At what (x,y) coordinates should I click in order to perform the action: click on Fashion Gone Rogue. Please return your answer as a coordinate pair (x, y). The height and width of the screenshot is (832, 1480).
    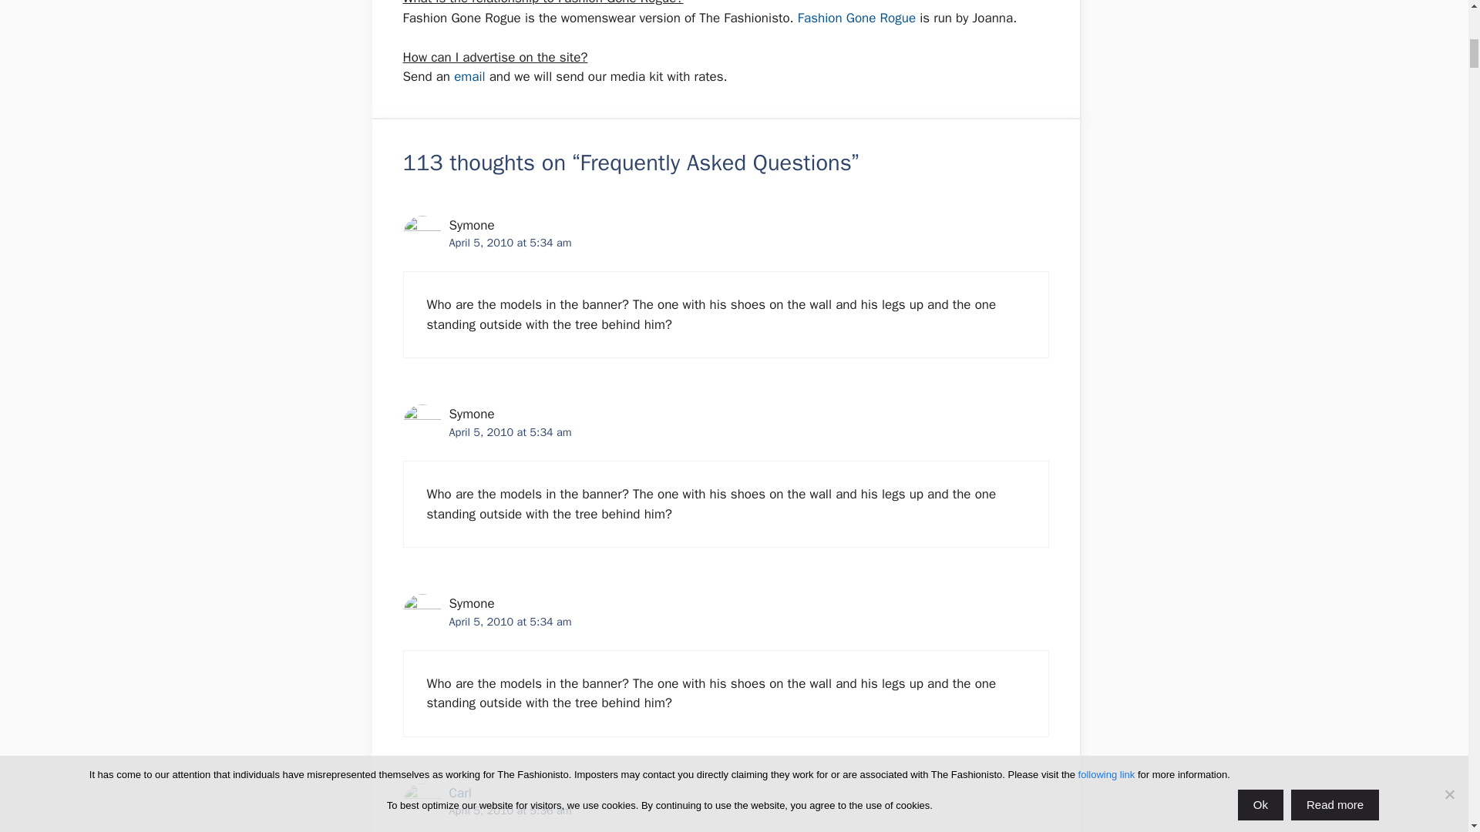
    Looking at the image, I should click on (856, 17).